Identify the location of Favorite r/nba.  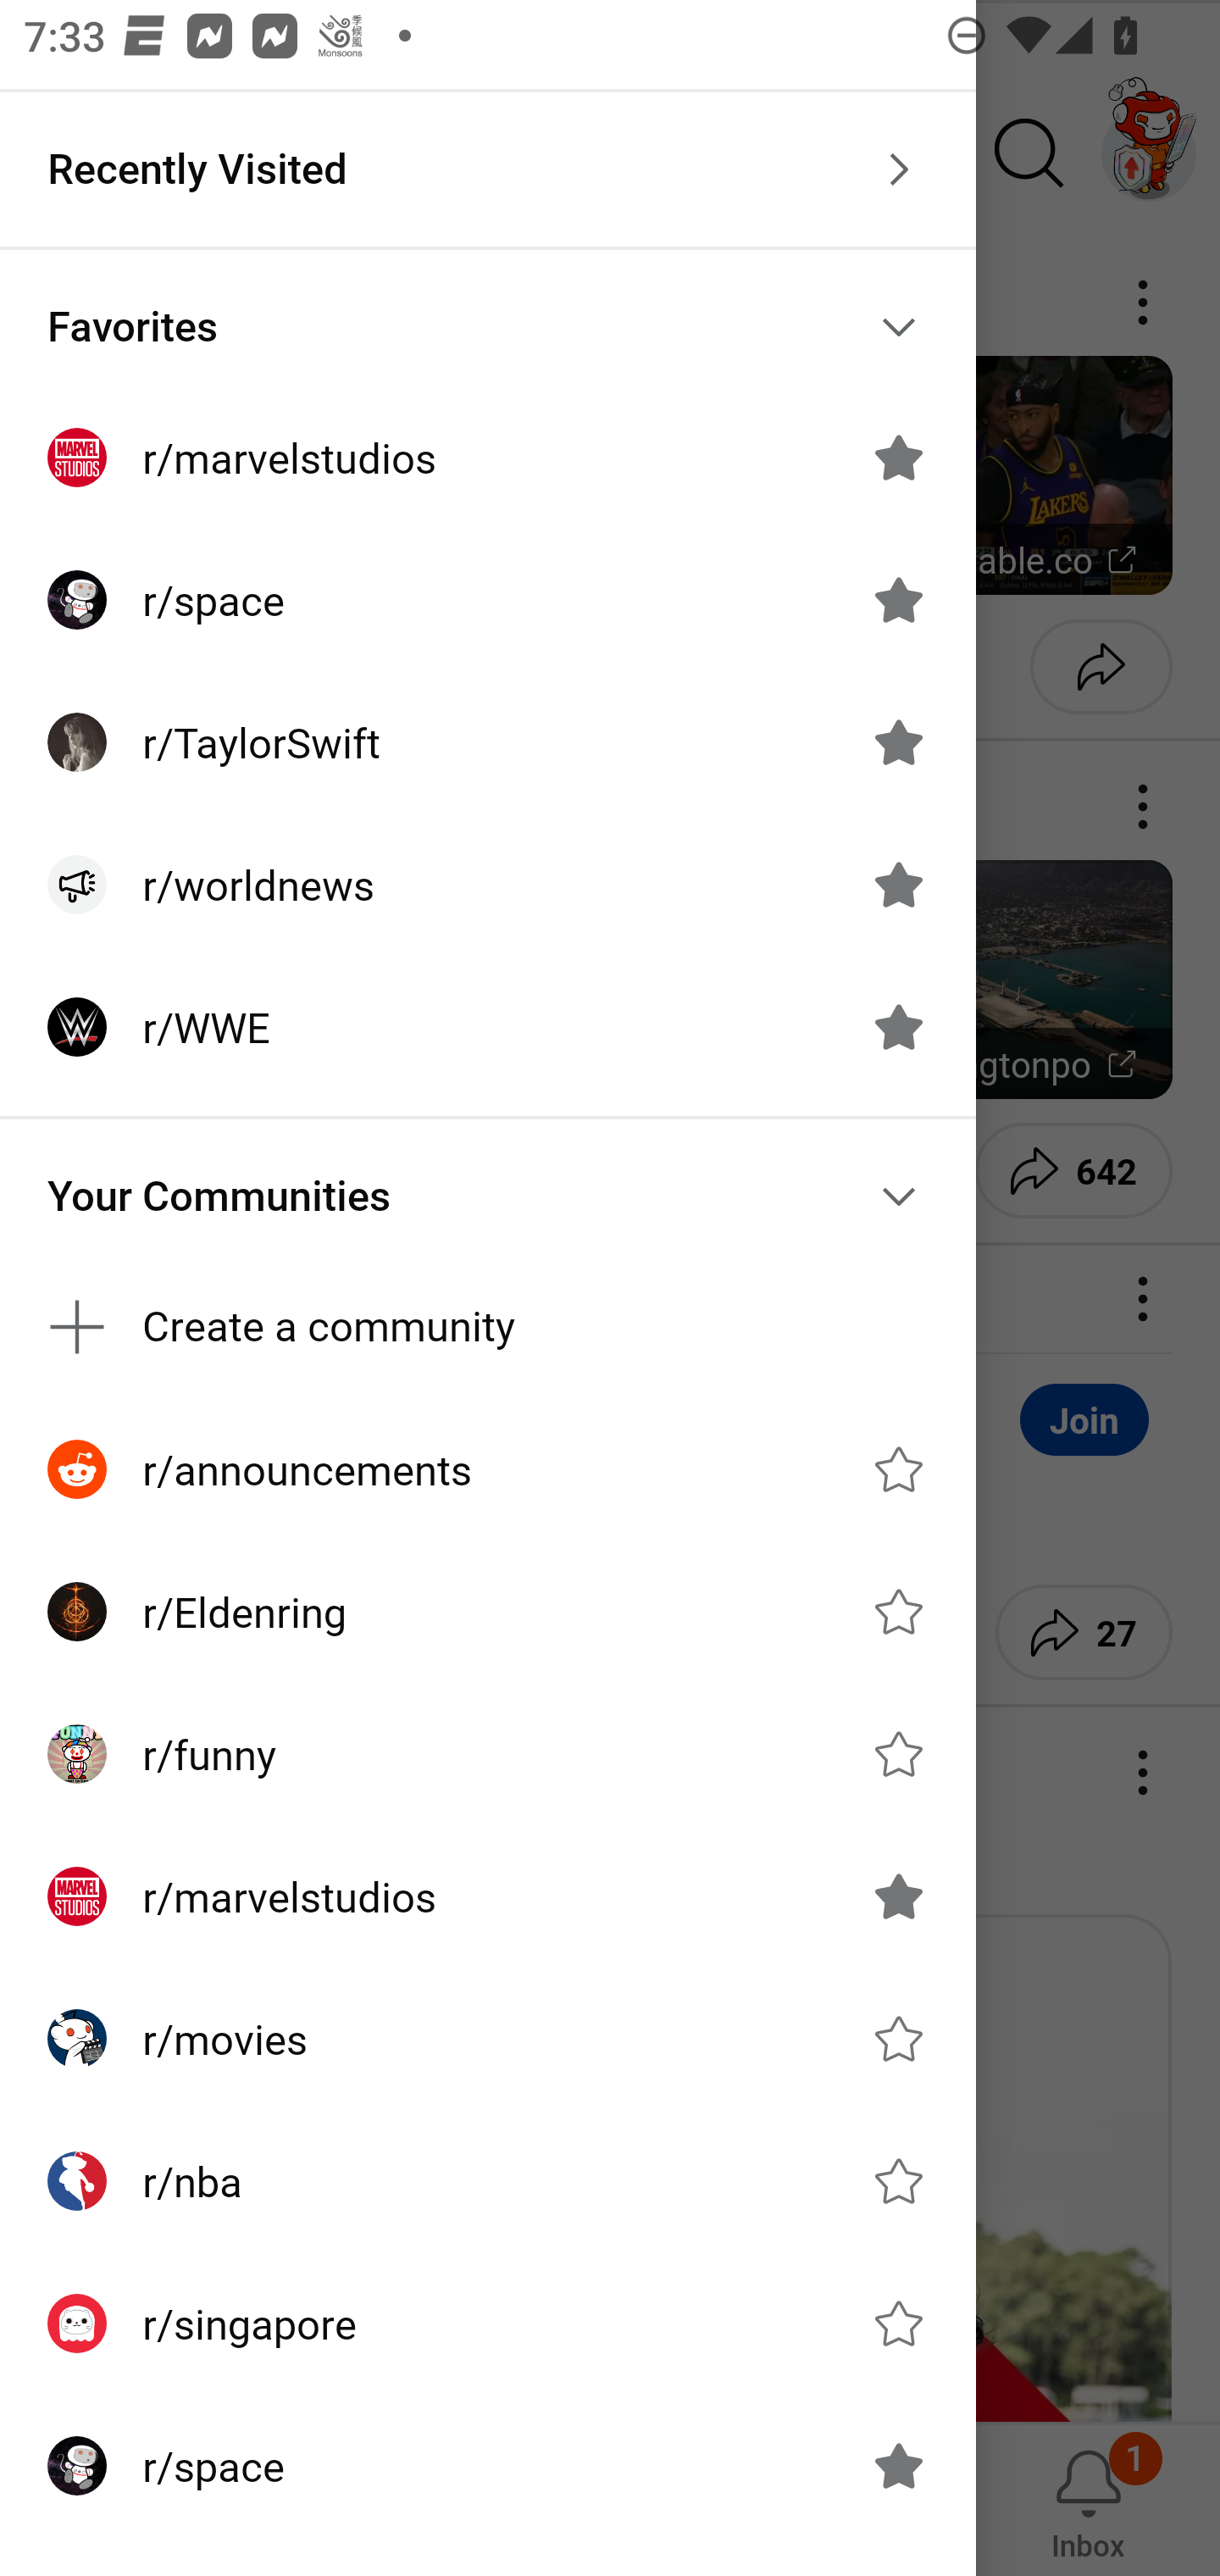
(898, 2179).